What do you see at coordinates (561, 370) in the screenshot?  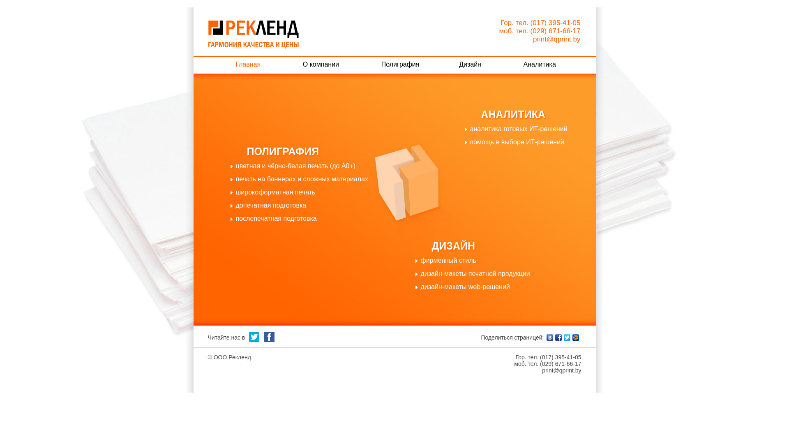 I see `print@qprint.by` at bounding box center [561, 370].